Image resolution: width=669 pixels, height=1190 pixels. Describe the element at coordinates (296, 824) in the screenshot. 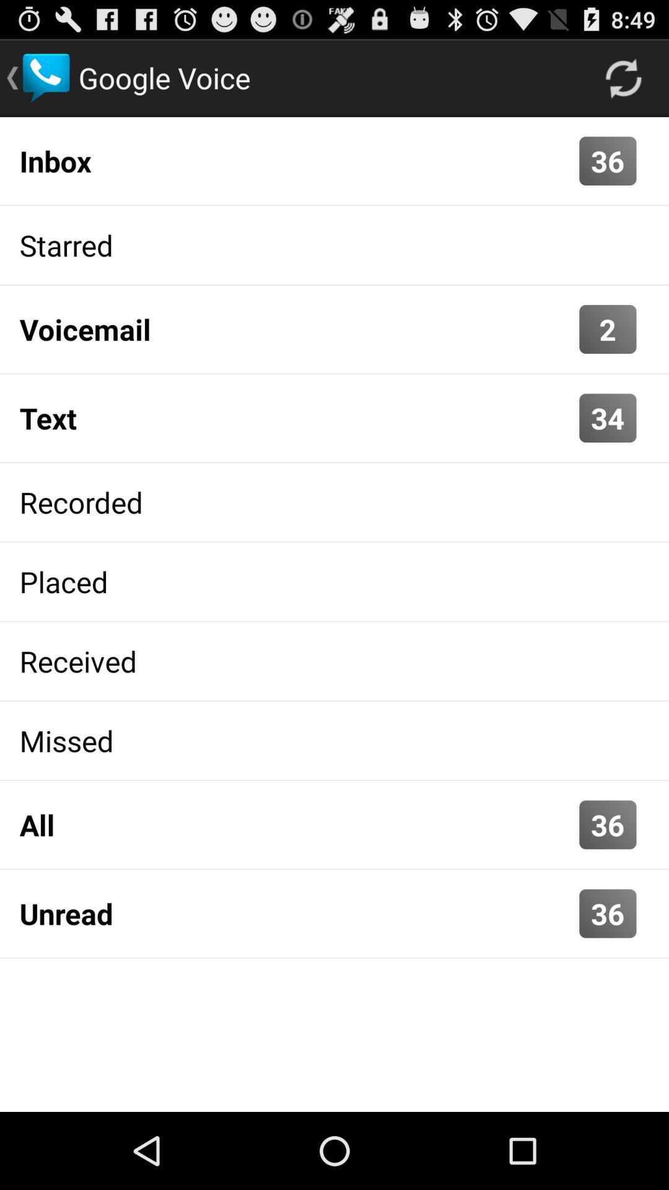

I see `press all item` at that location.